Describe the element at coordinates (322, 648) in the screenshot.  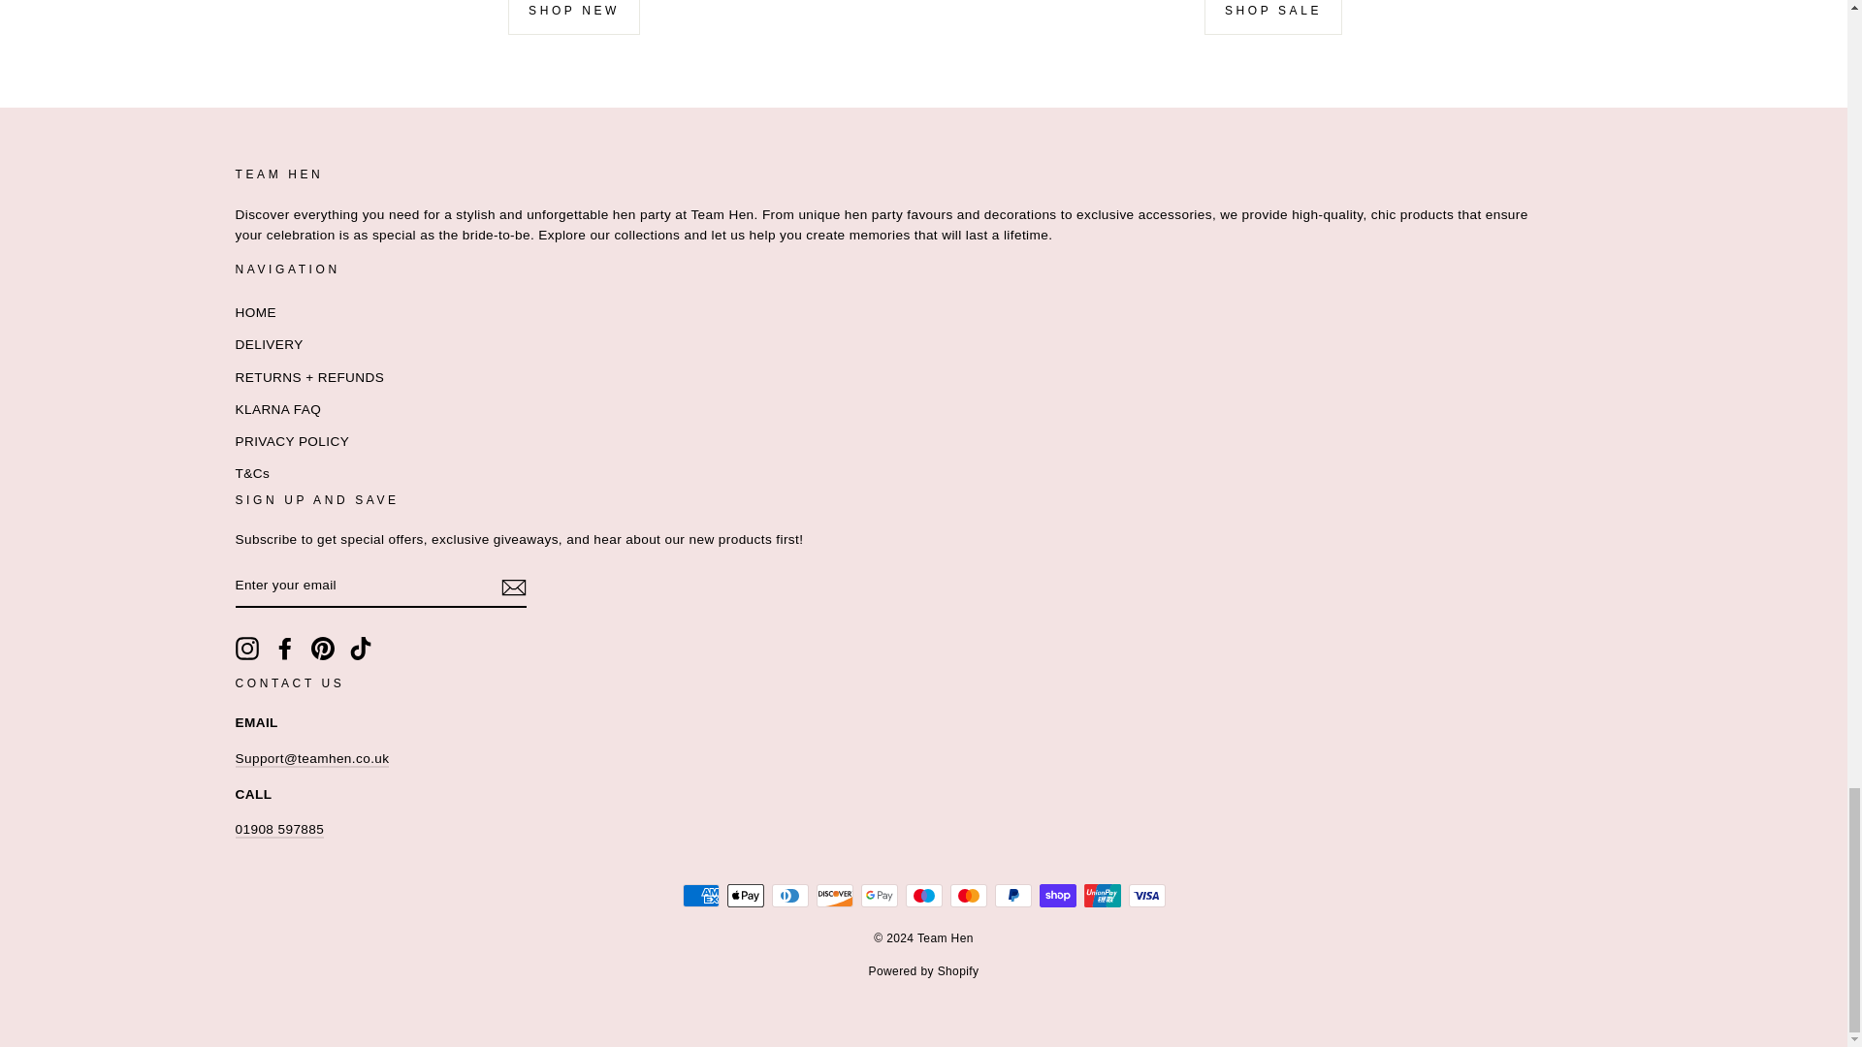
I see `Team Hen on Pinterest` at that location.